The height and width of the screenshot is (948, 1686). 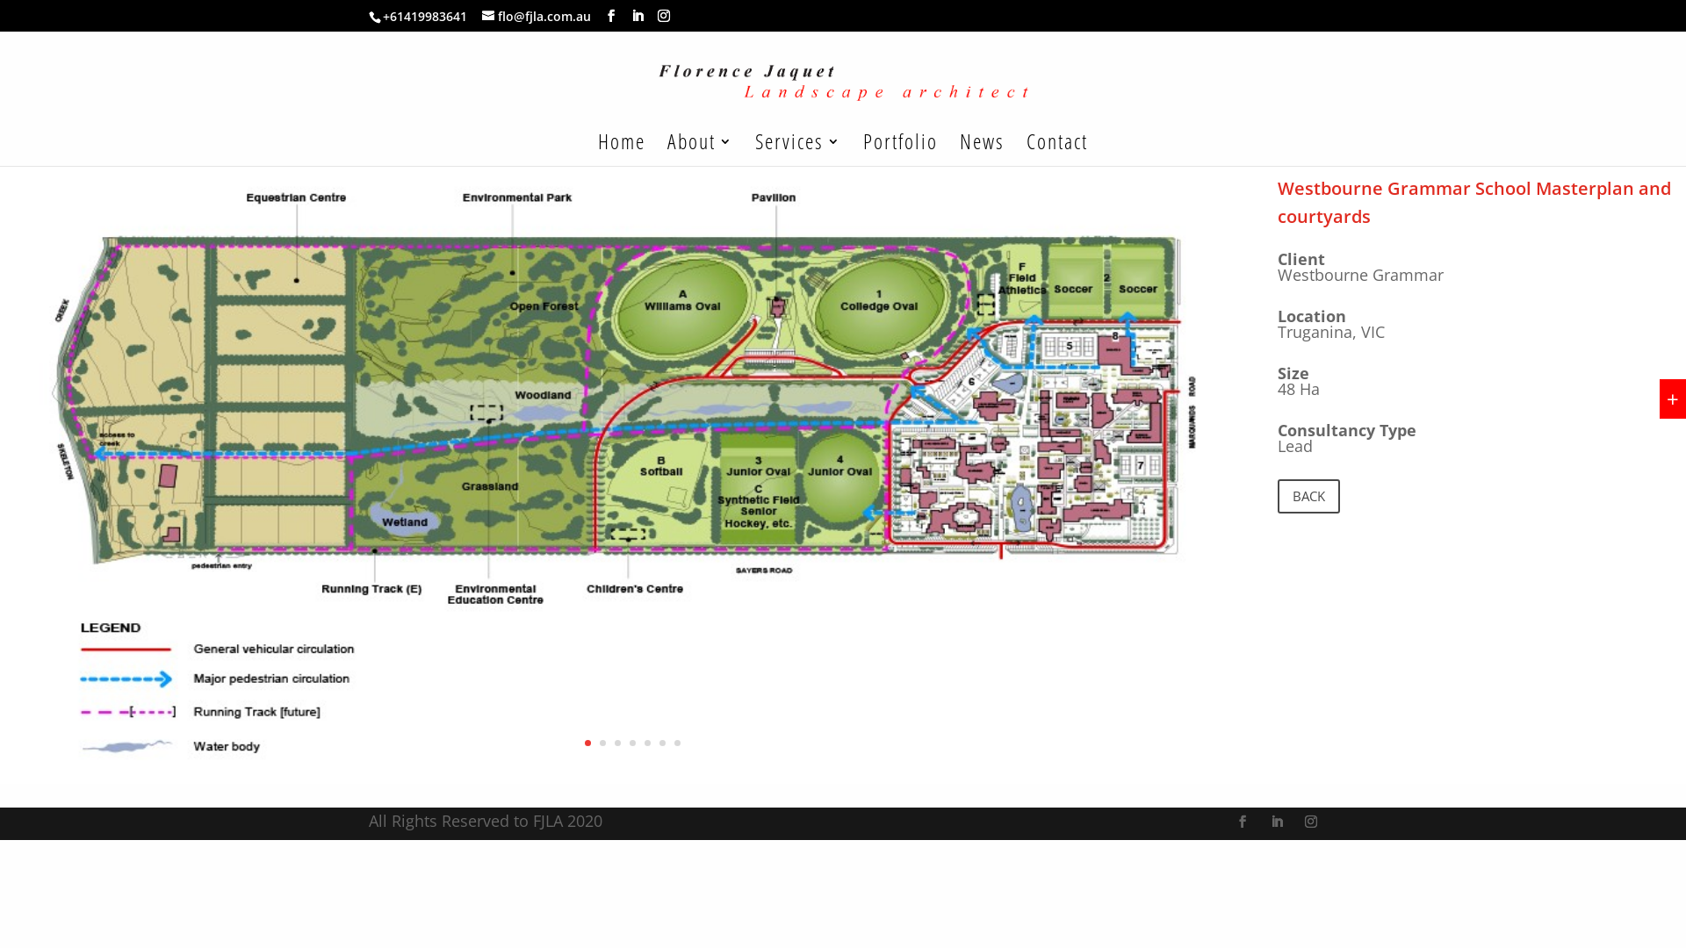 What do you see at coordinates (537, 16) in the screenshot?
I see `flo@fjla.com.au` at bounding box center [537, 16].